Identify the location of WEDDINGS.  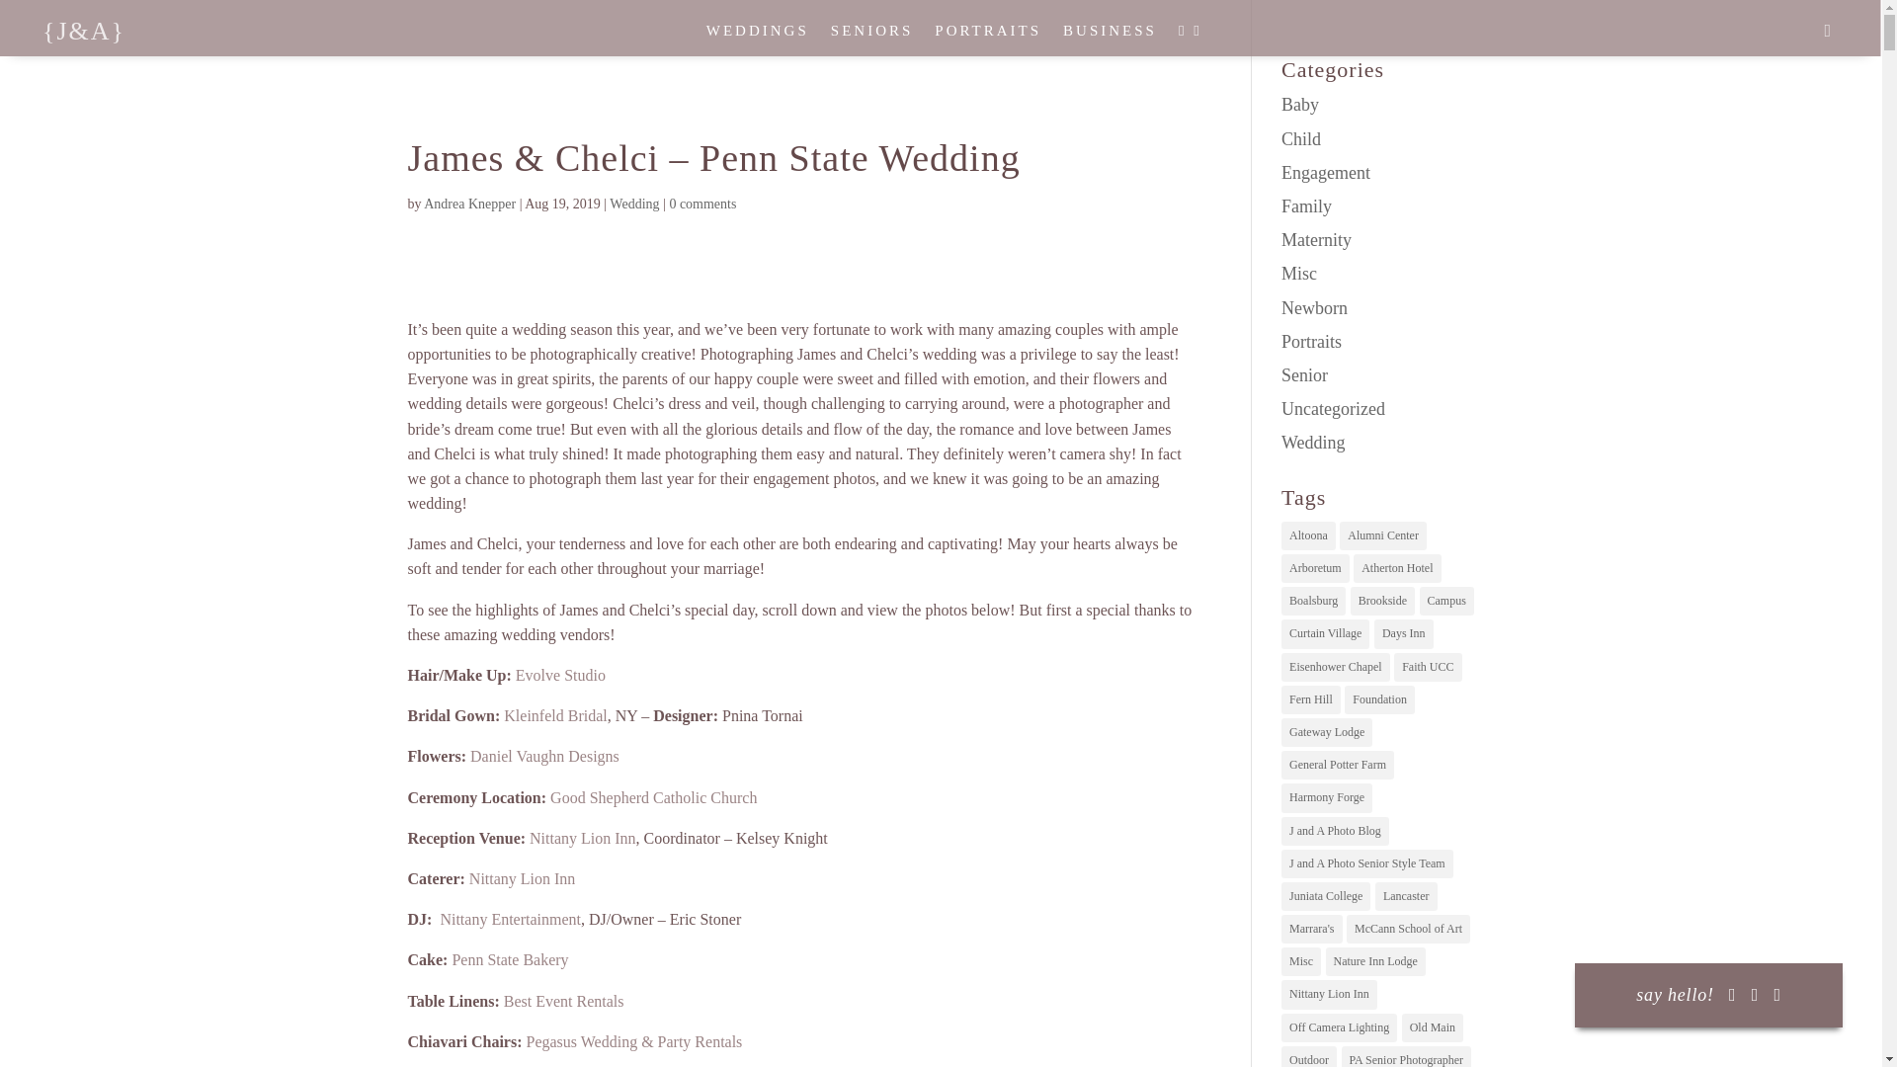
(757, 35).